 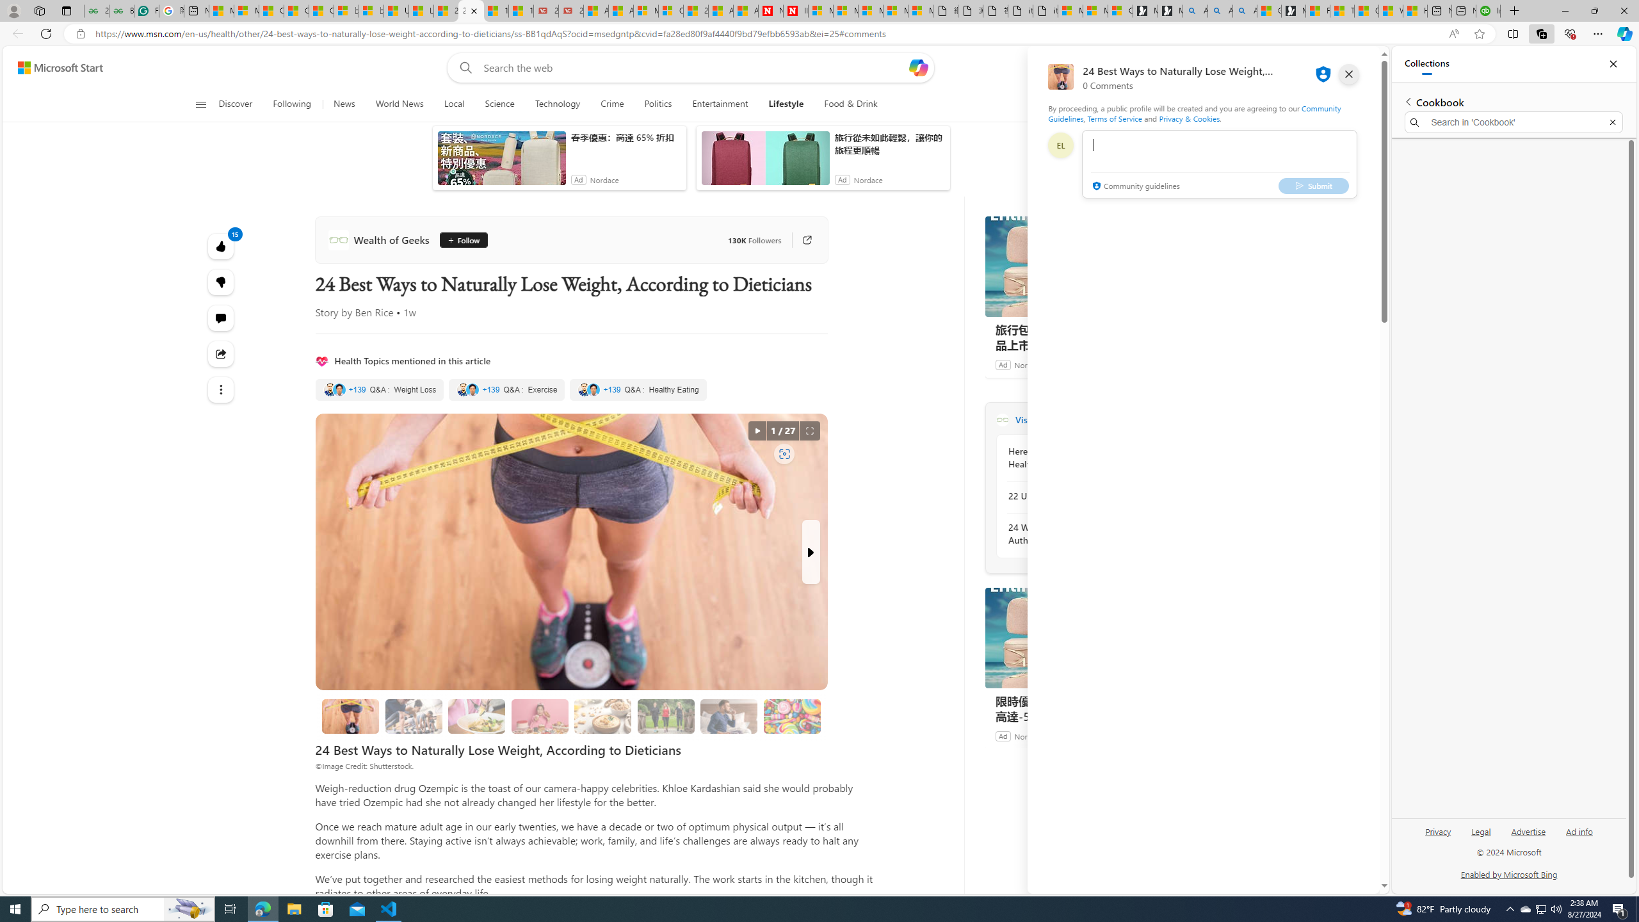 What do you see at coordinates (1161, 419) in the screenshot?
I see `Visit Wealth of Geeks website` at bounding box center [1161, 419].